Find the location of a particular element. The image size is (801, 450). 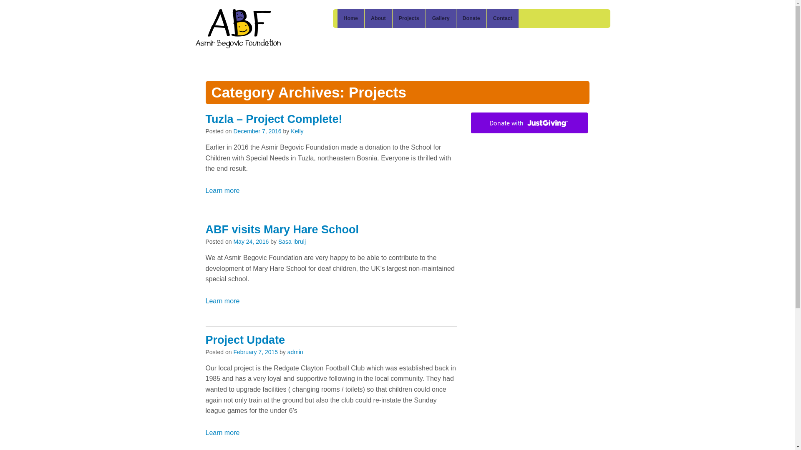

Sasa Ibrulj is located at coordinates (292, 242).